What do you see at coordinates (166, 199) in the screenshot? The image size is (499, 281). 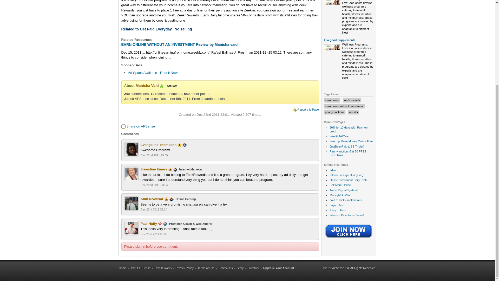 I see `Advanced` at bounding box center [166, 199].